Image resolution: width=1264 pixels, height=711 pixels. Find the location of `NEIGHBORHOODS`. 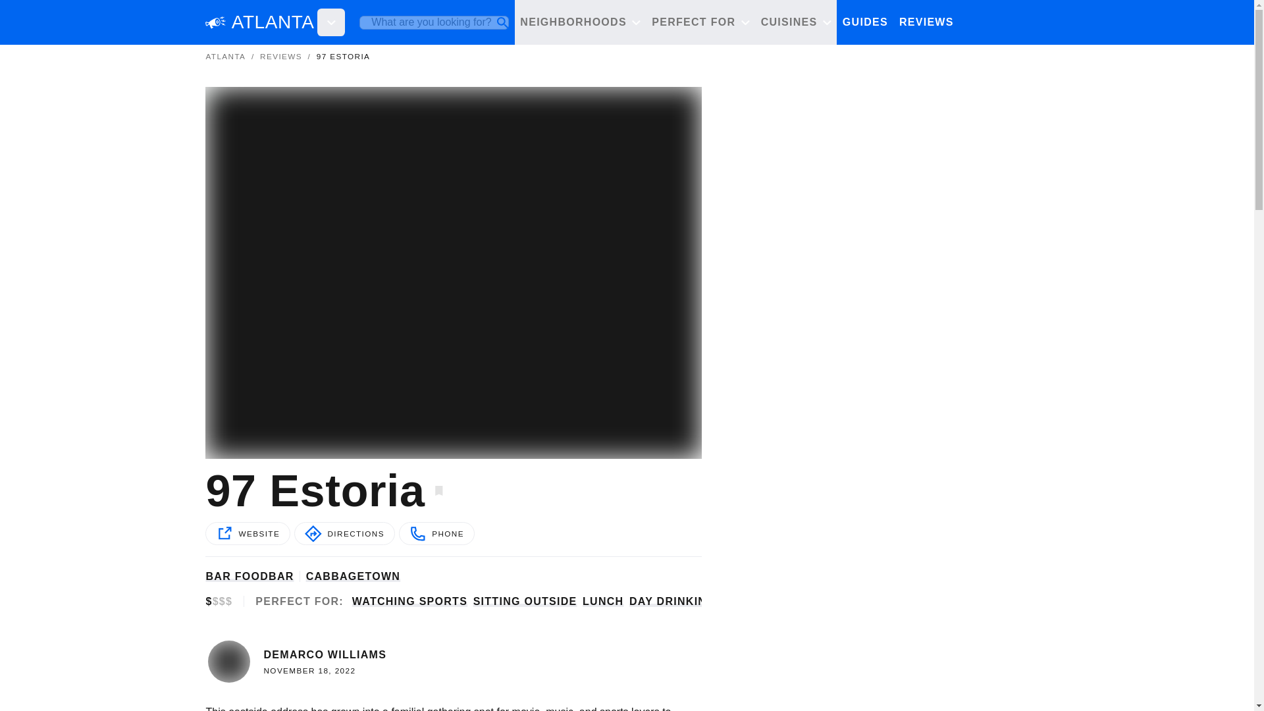

NEIGHBORHOODS is located at coordinates (580, 24).